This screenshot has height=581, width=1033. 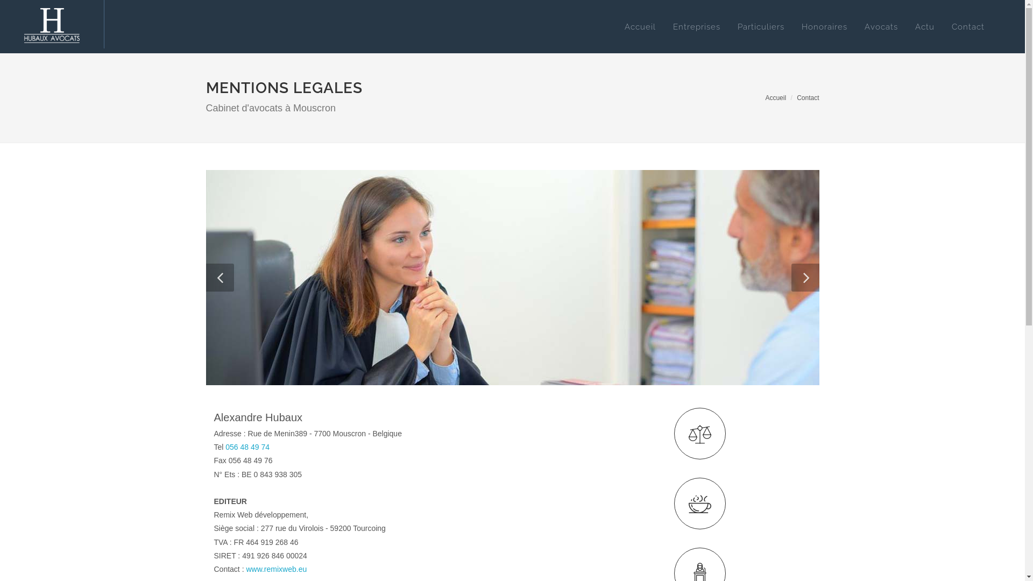 What do you see at coordinates (277, 569) in the screenshot?
I see `www.remixweb.eu` at bounding box center [277, 569].